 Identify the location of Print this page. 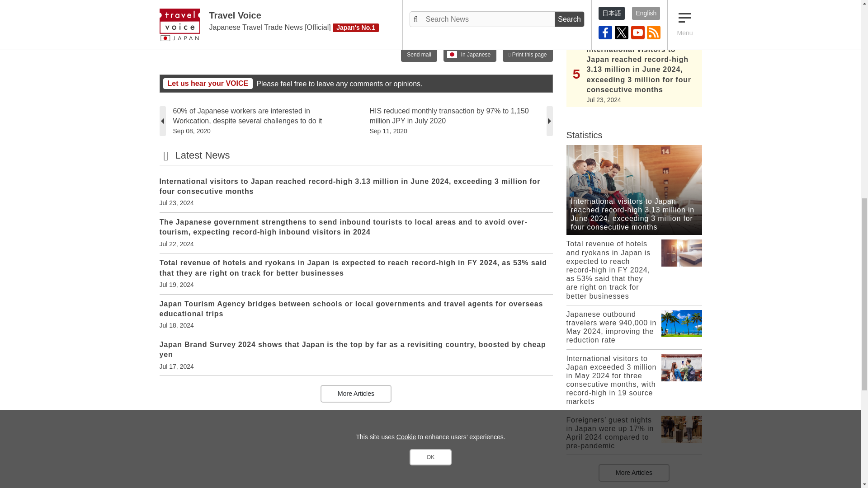
(527, 54).